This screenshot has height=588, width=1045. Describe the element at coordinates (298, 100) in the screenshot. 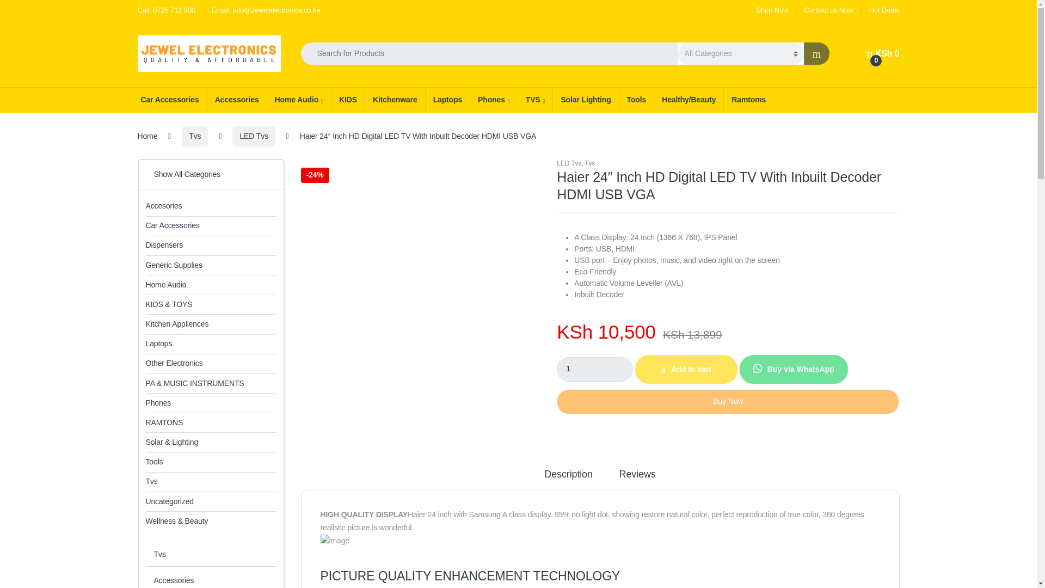

I see `Kitchenware` at that location.